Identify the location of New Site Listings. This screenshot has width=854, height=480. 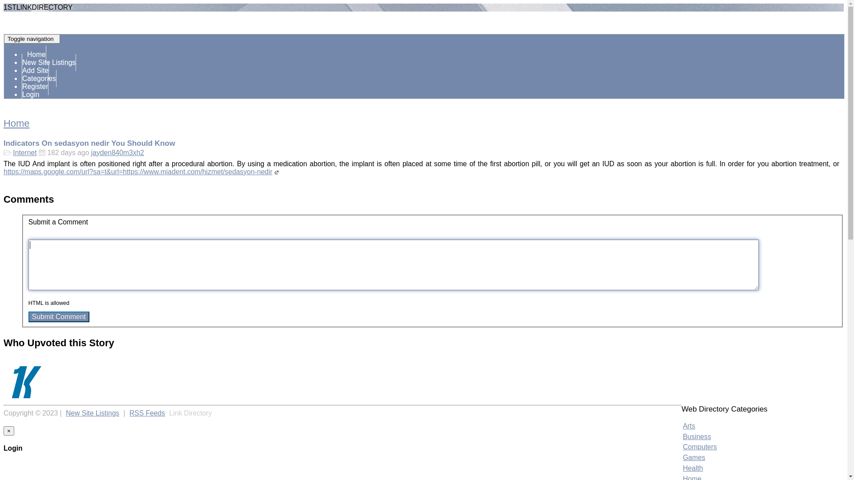
(93, 413).